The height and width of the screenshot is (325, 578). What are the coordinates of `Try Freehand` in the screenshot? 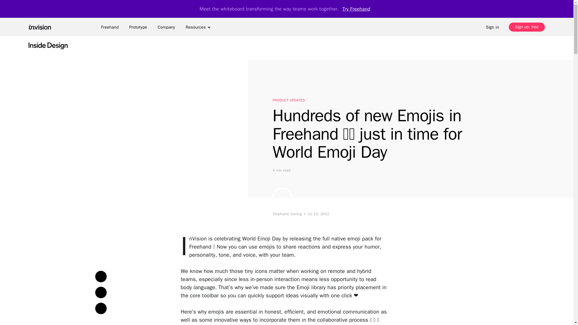 It's located at (356, 9).